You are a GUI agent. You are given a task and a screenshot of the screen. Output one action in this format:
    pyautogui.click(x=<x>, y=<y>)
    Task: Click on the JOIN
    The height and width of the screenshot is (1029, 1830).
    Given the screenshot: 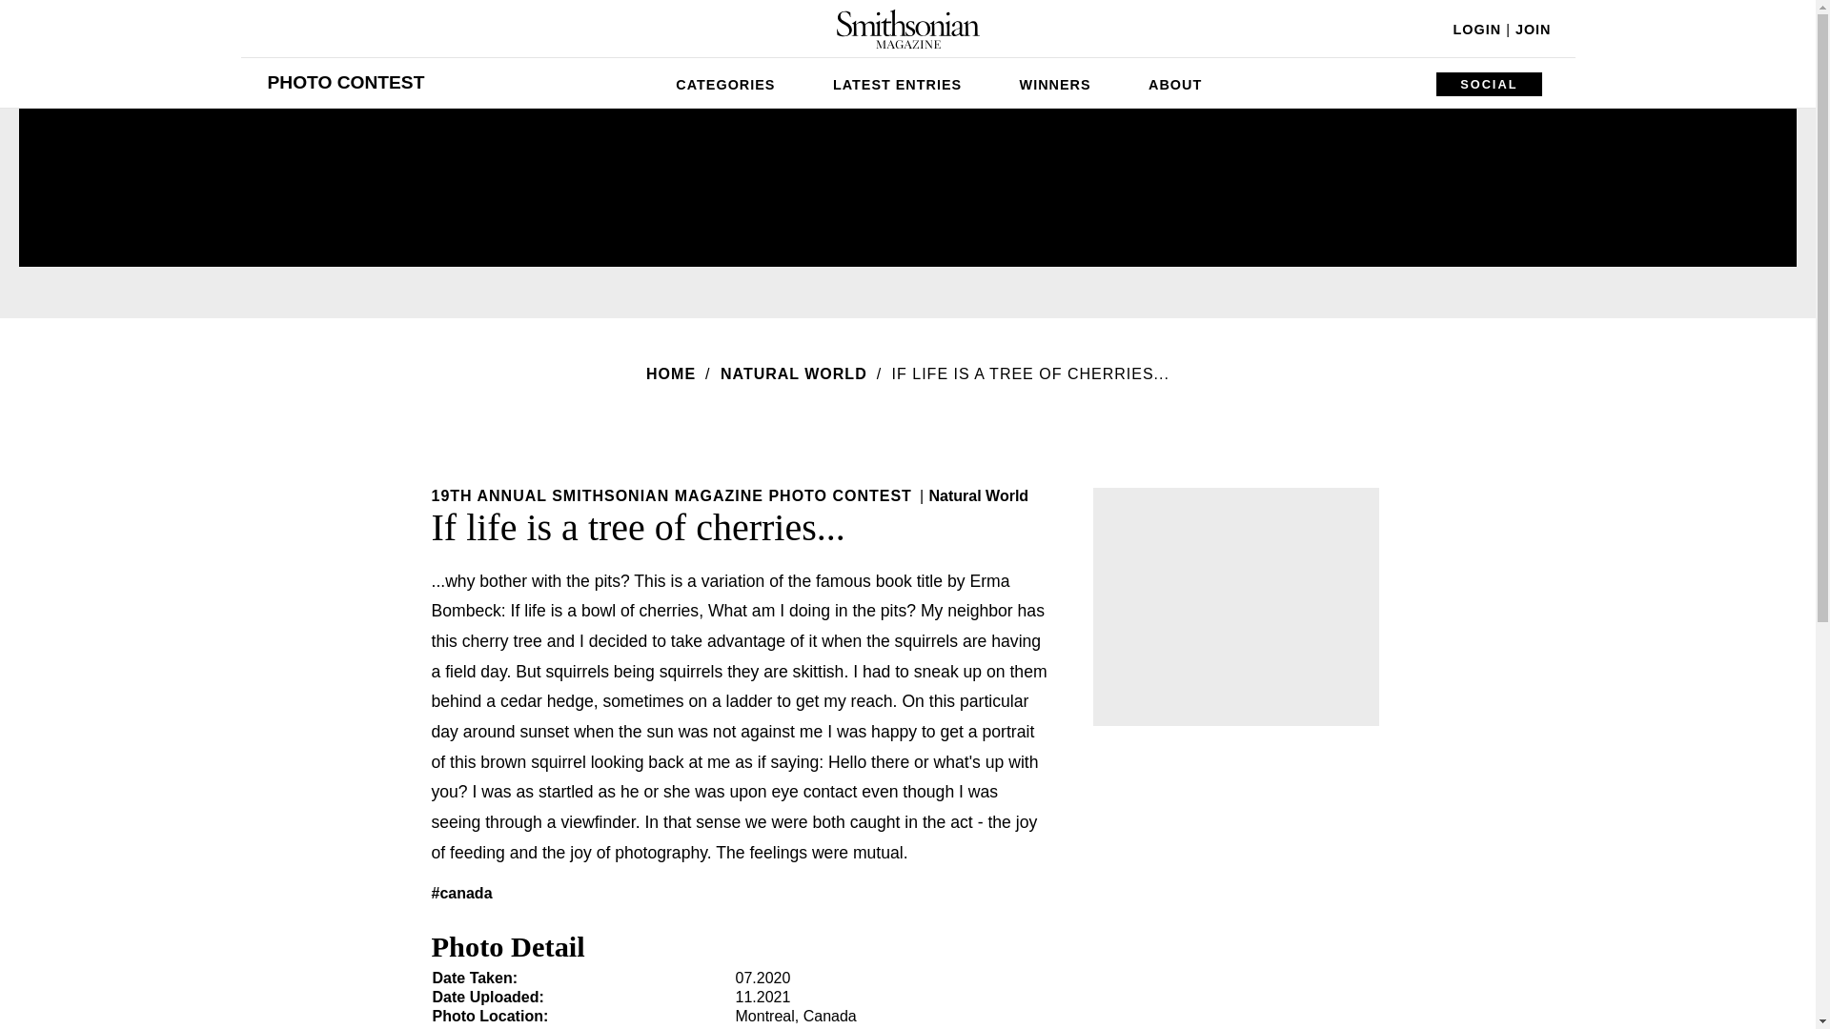 What is the action you would take?
    pyautogui.click(x=1533, y=29)
    